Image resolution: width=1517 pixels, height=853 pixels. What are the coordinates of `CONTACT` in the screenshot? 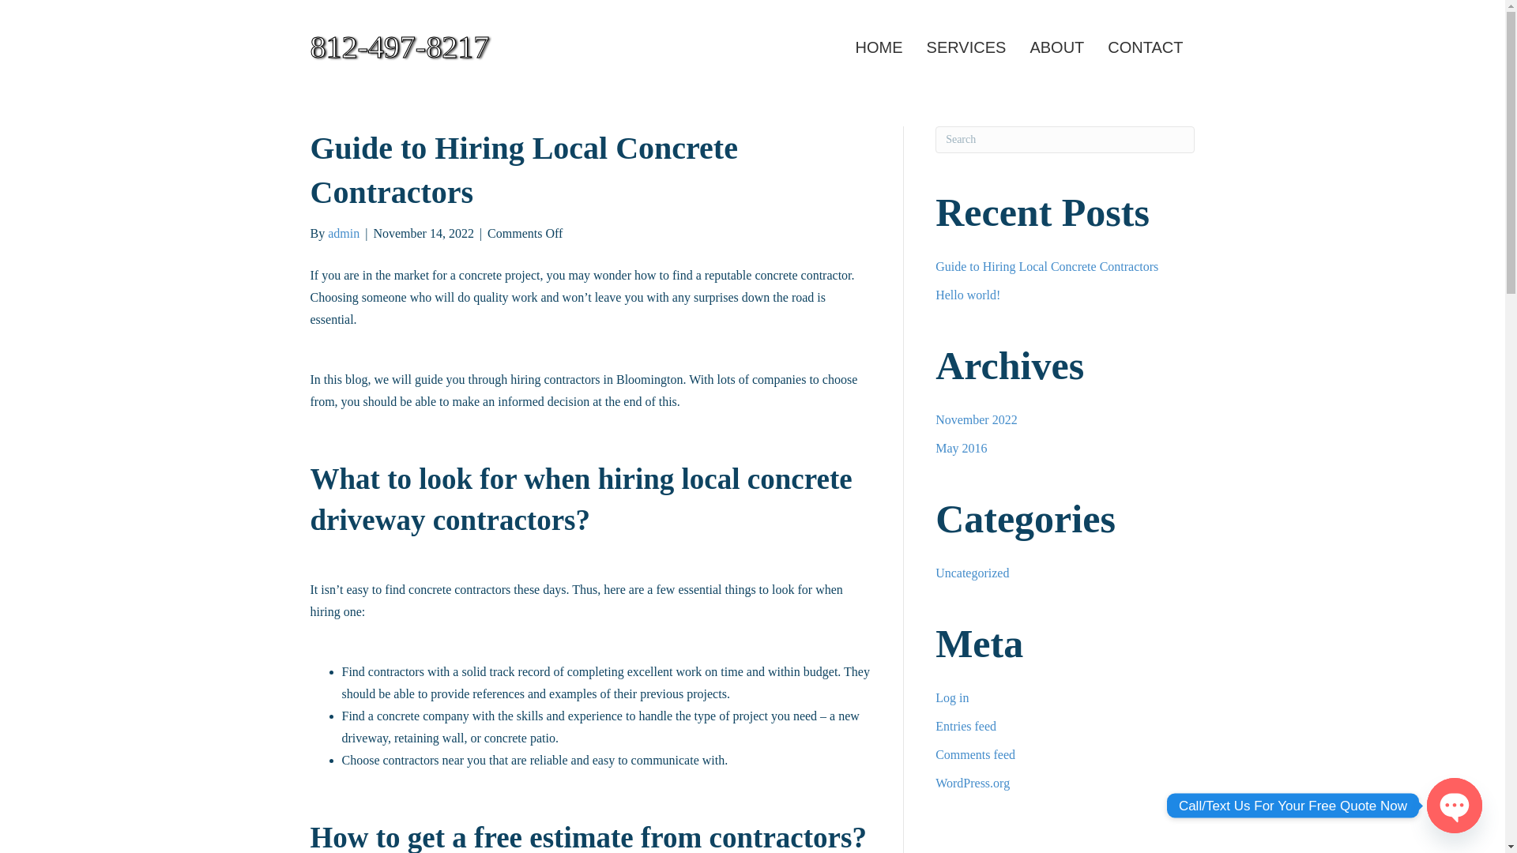 It's located at (1145, 47).